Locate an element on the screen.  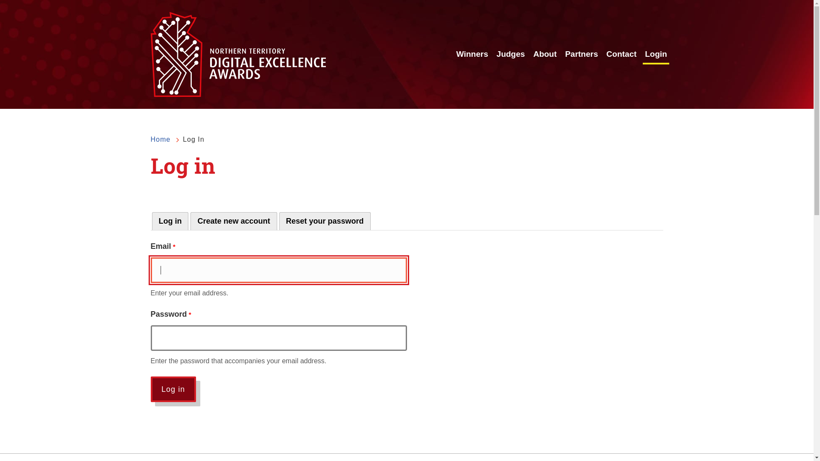
Create new account is located at coordinates (234, 221).